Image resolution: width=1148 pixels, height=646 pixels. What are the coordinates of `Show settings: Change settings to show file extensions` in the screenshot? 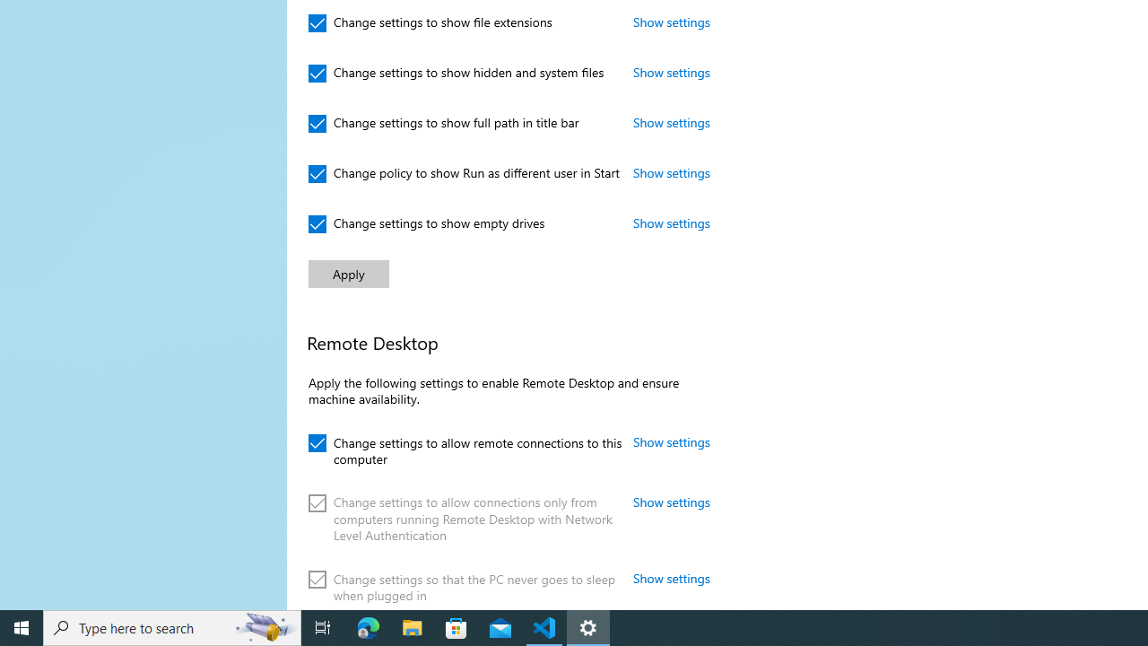 It's located at (672, 22).